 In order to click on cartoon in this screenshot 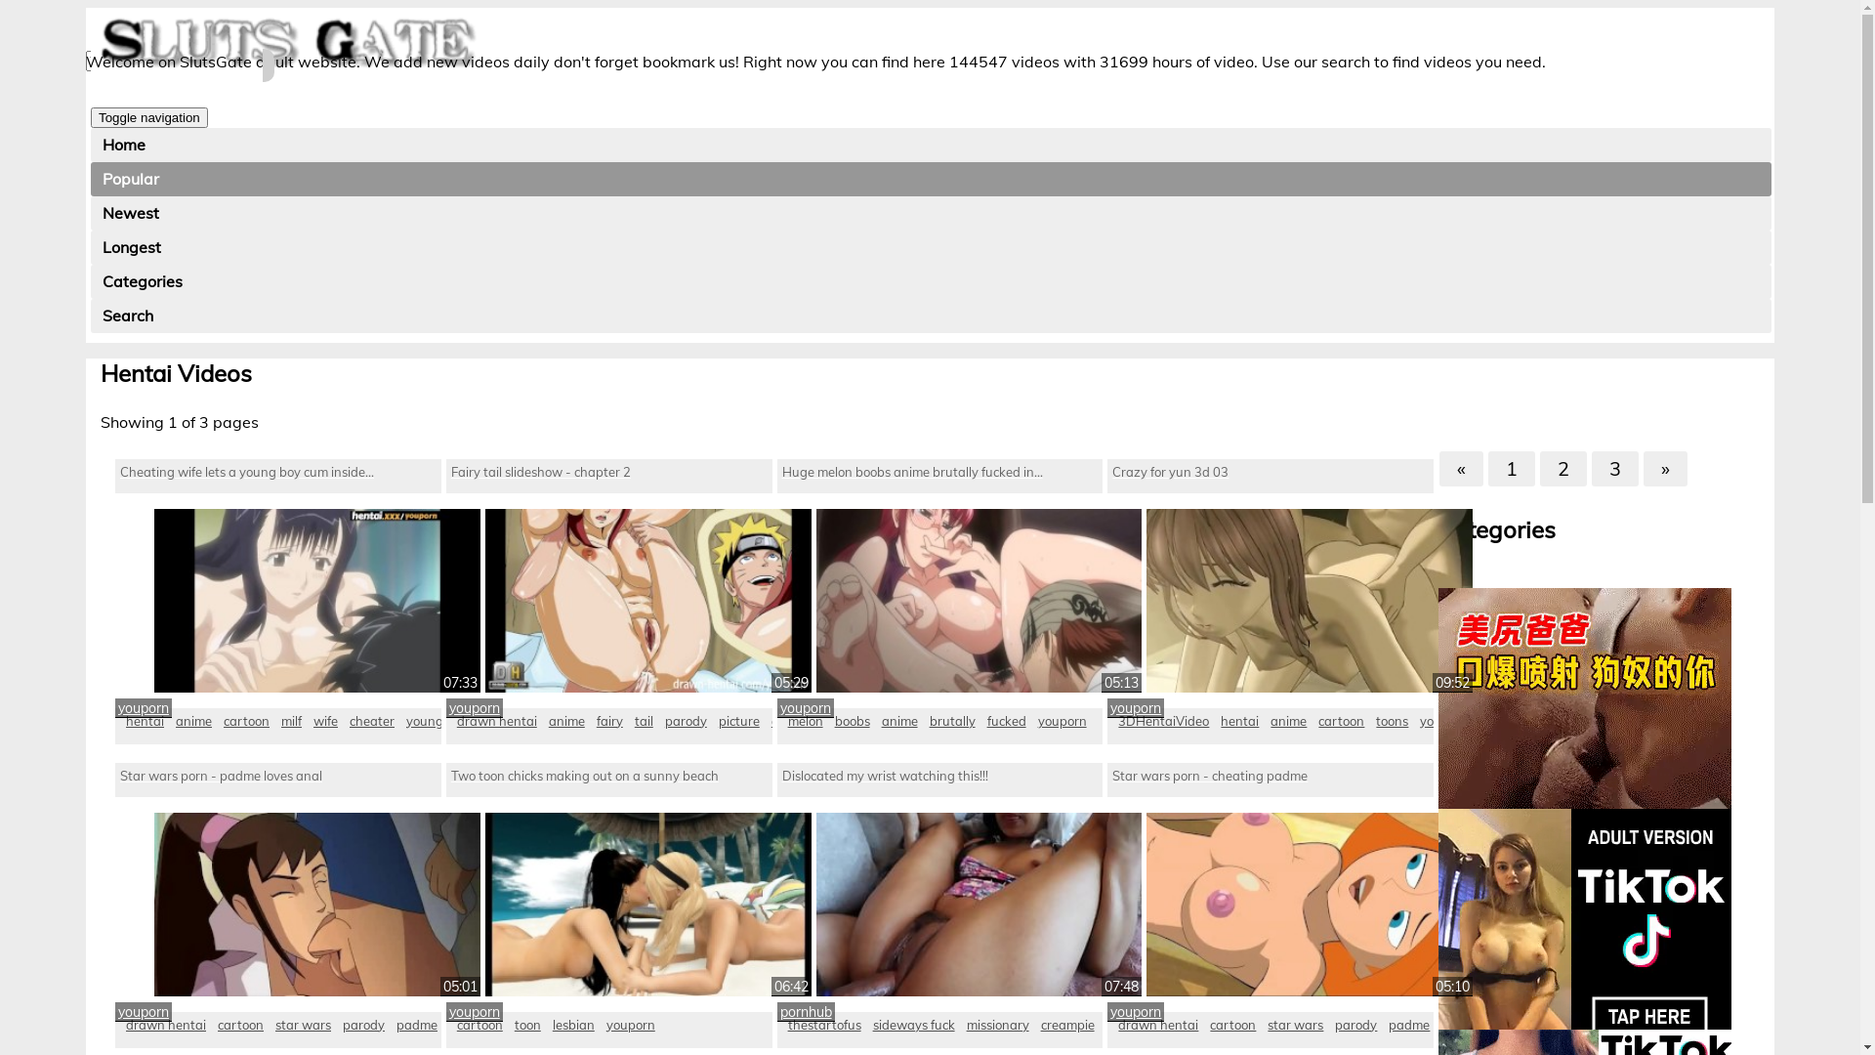, I will do `click(246, 721)`.